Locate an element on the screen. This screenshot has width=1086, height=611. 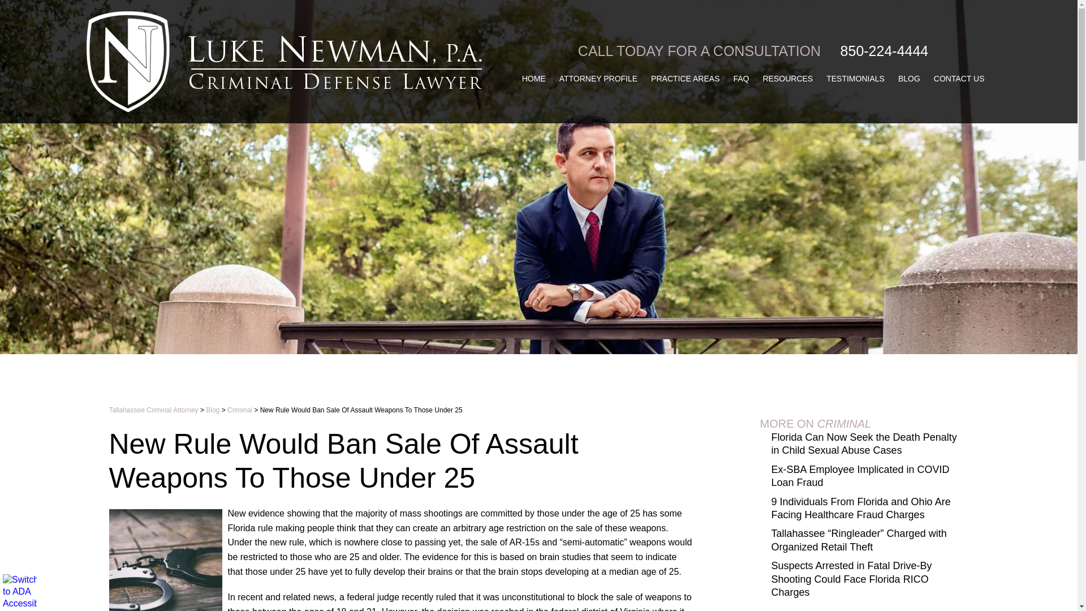
RESOURCES is located at coordinates (787, 78).